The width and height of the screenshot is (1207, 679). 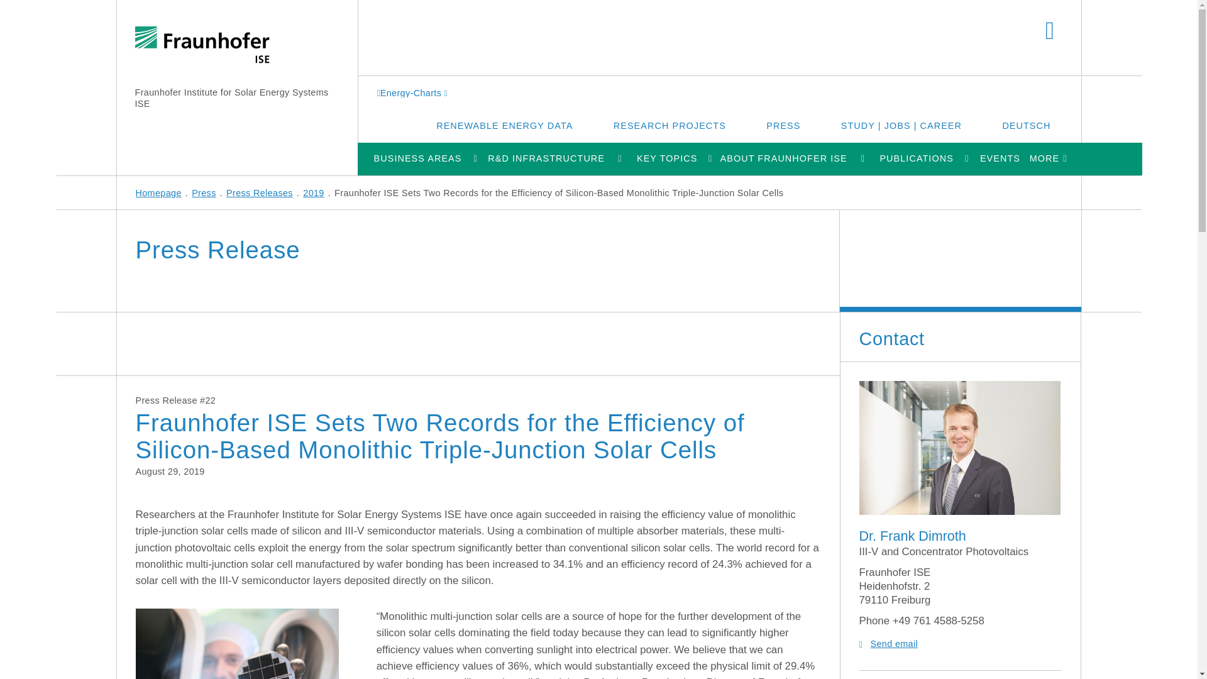 What do you see at coordinates (417, 158) in the screenshot?
I see `BUSINESS AREAS` at bounding box center [417, 158].